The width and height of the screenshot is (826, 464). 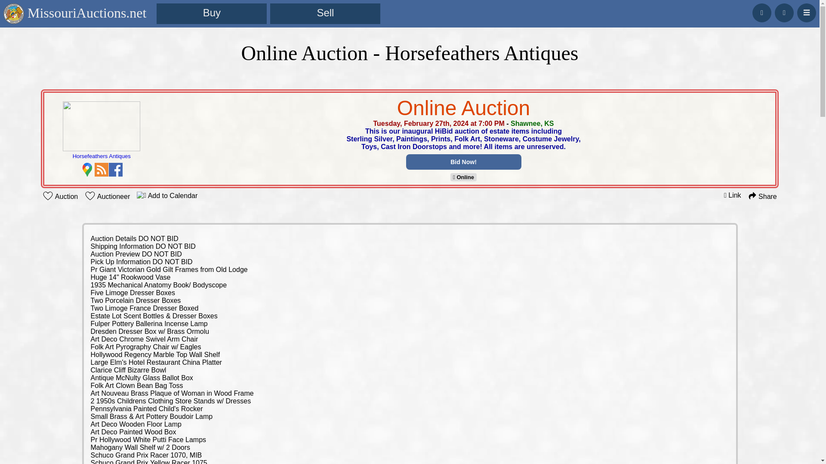 What do you see at coordinates (167, 195) in the screenshot?
I see `Add to Calendar` at bounding box center [167, 195].